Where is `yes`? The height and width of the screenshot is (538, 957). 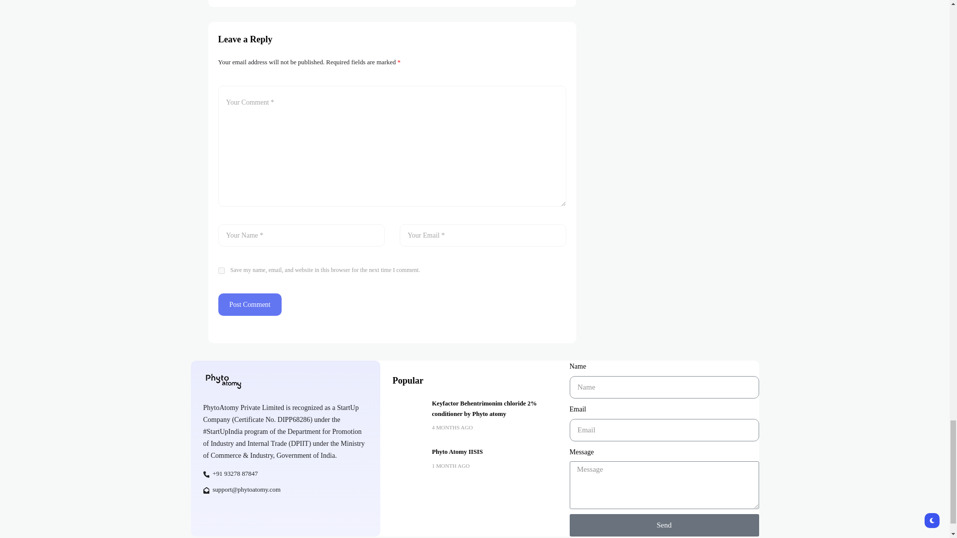
yes is located at coordinates (221, 270).